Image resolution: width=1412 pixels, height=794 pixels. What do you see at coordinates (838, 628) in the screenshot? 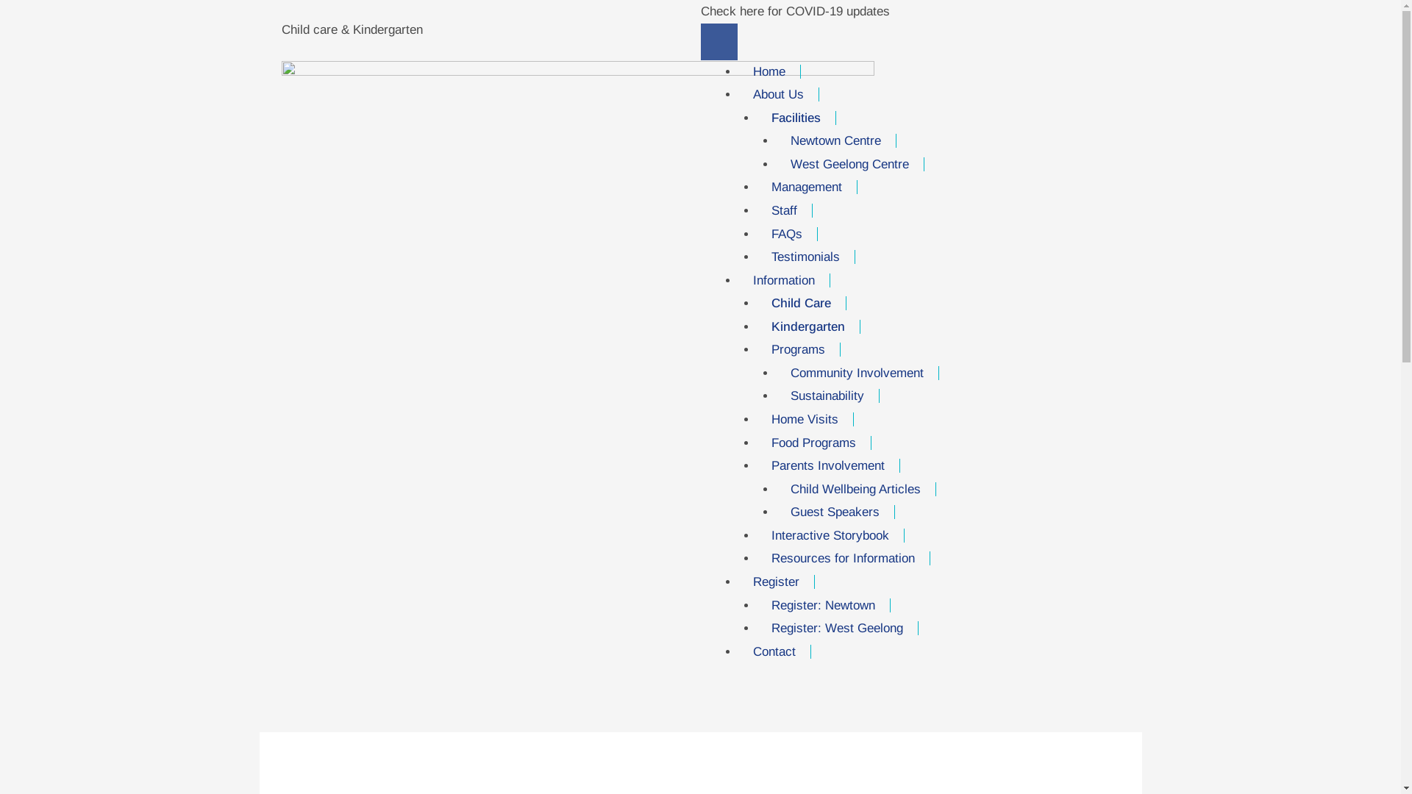
I see `Register: West Geelong` at bounding box center [838, 628].